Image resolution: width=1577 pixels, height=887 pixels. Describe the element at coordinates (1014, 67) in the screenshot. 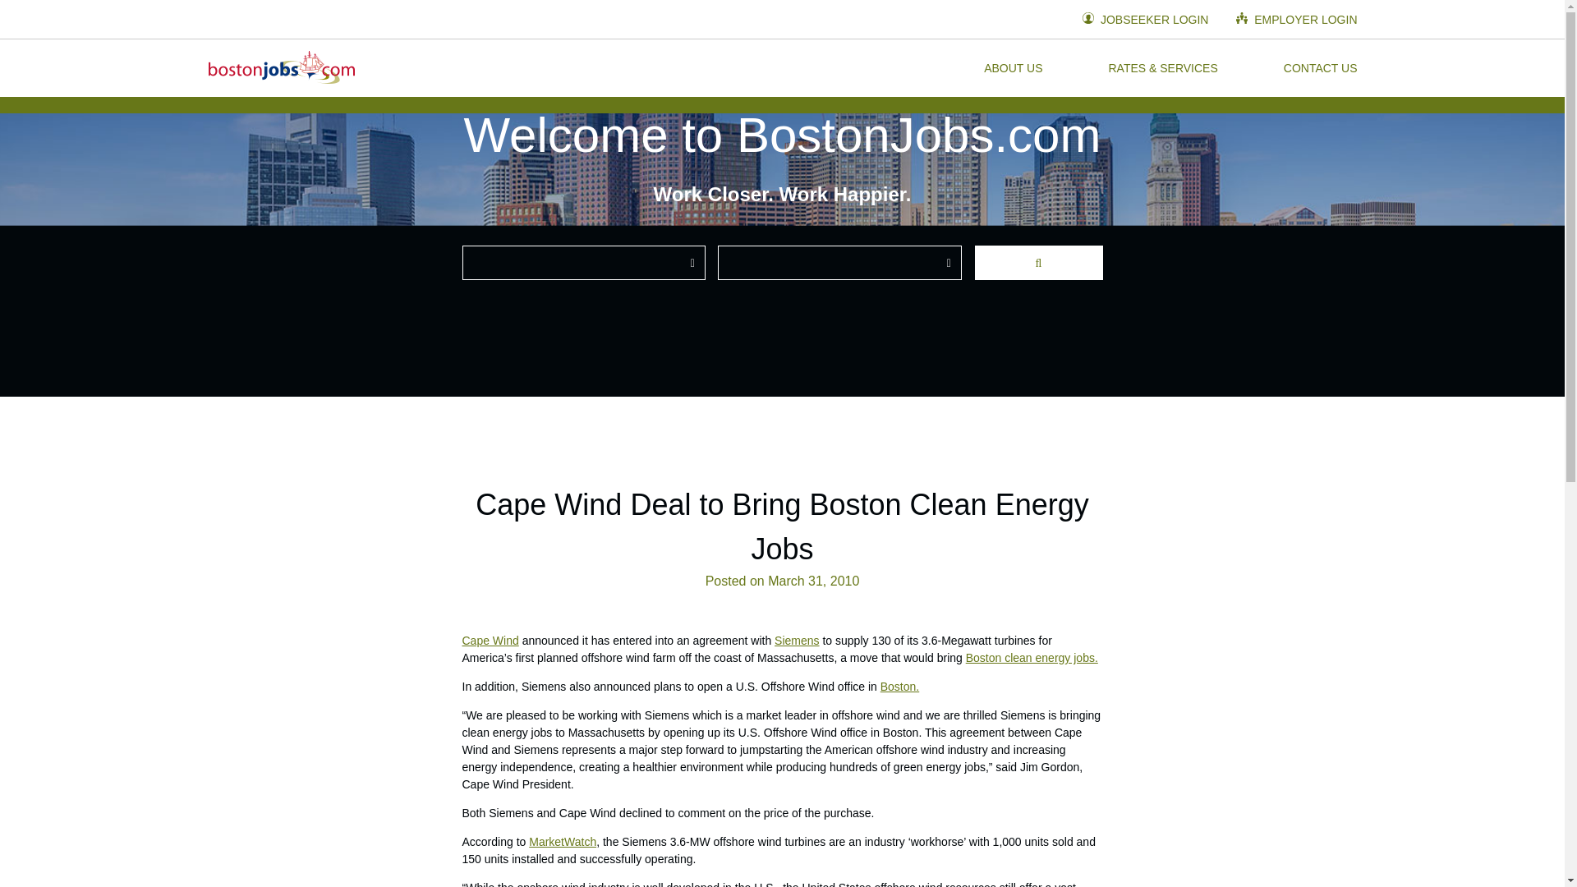

I see `ABOUT US` at that location.